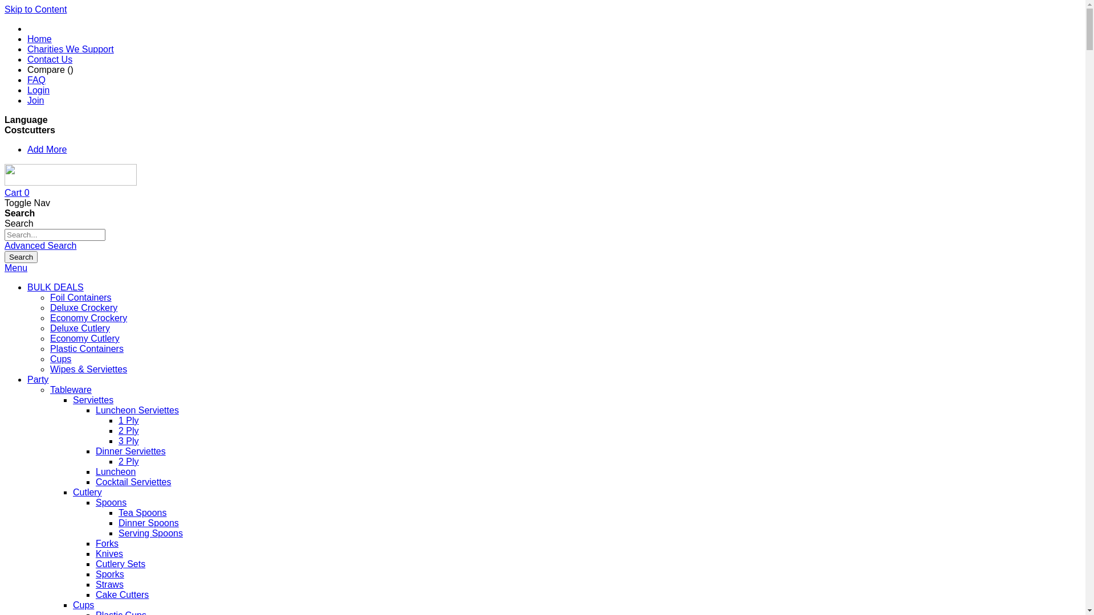  Describe the element at coordinates (129, 441) in the screenshot. I see `3 Ply` at that location.